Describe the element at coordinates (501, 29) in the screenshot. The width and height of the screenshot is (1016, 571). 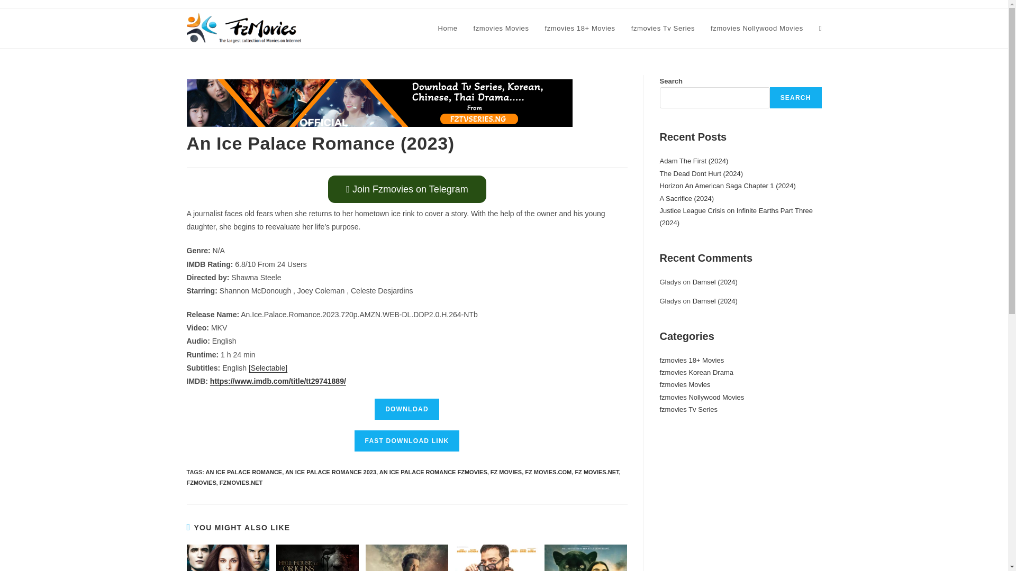
I see `fzmovies Movies` at that location.